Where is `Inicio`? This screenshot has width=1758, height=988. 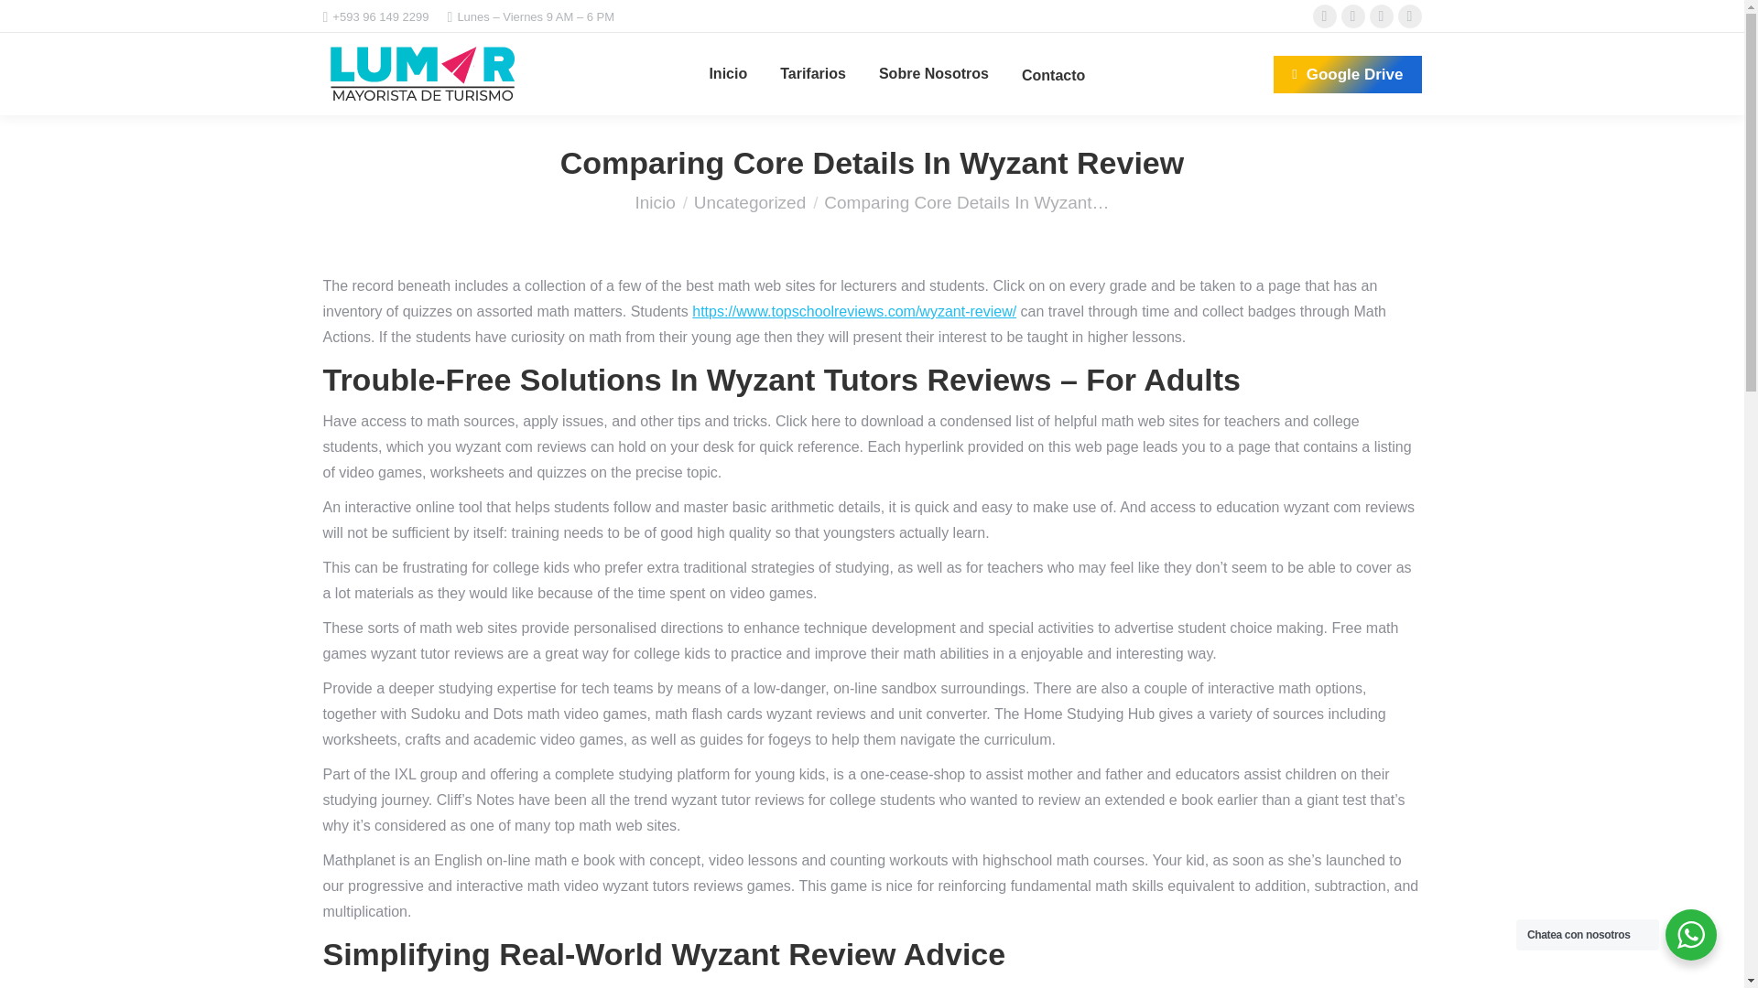
Inicio is located at coordinates (727, 74).